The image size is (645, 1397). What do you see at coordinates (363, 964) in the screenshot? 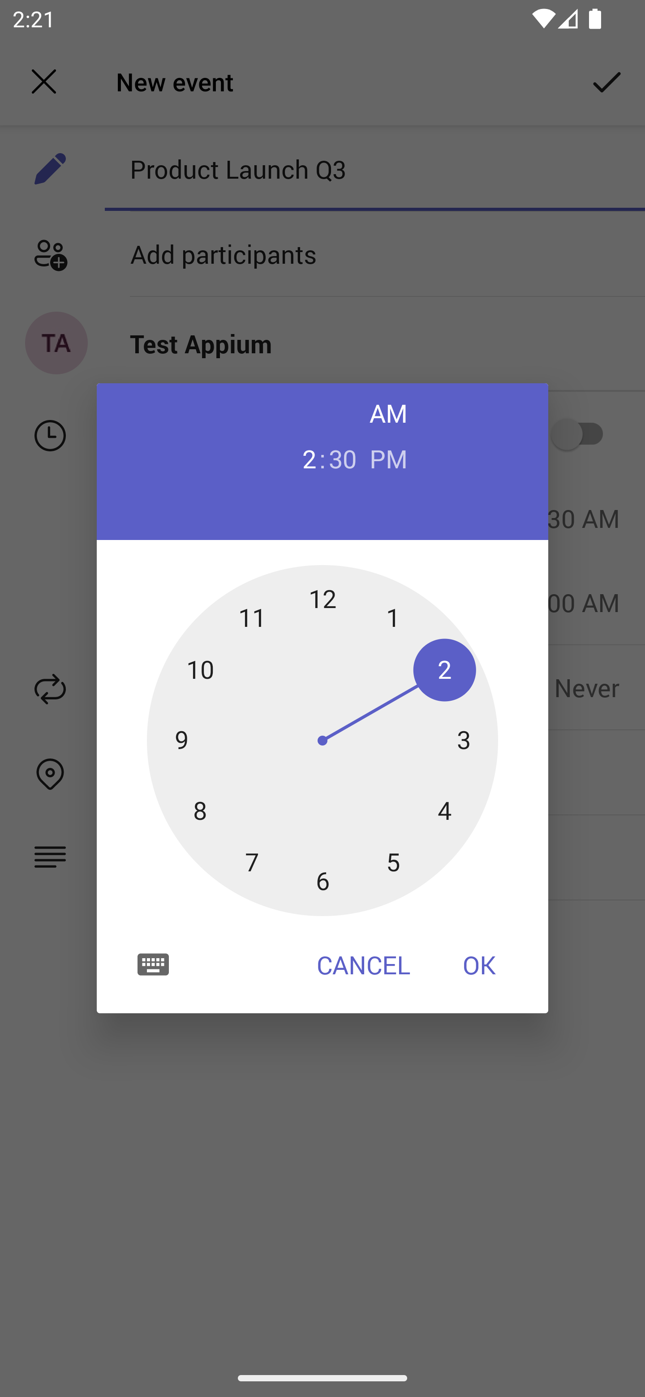
I see `CANCEL` at bounding box center [363, 964].